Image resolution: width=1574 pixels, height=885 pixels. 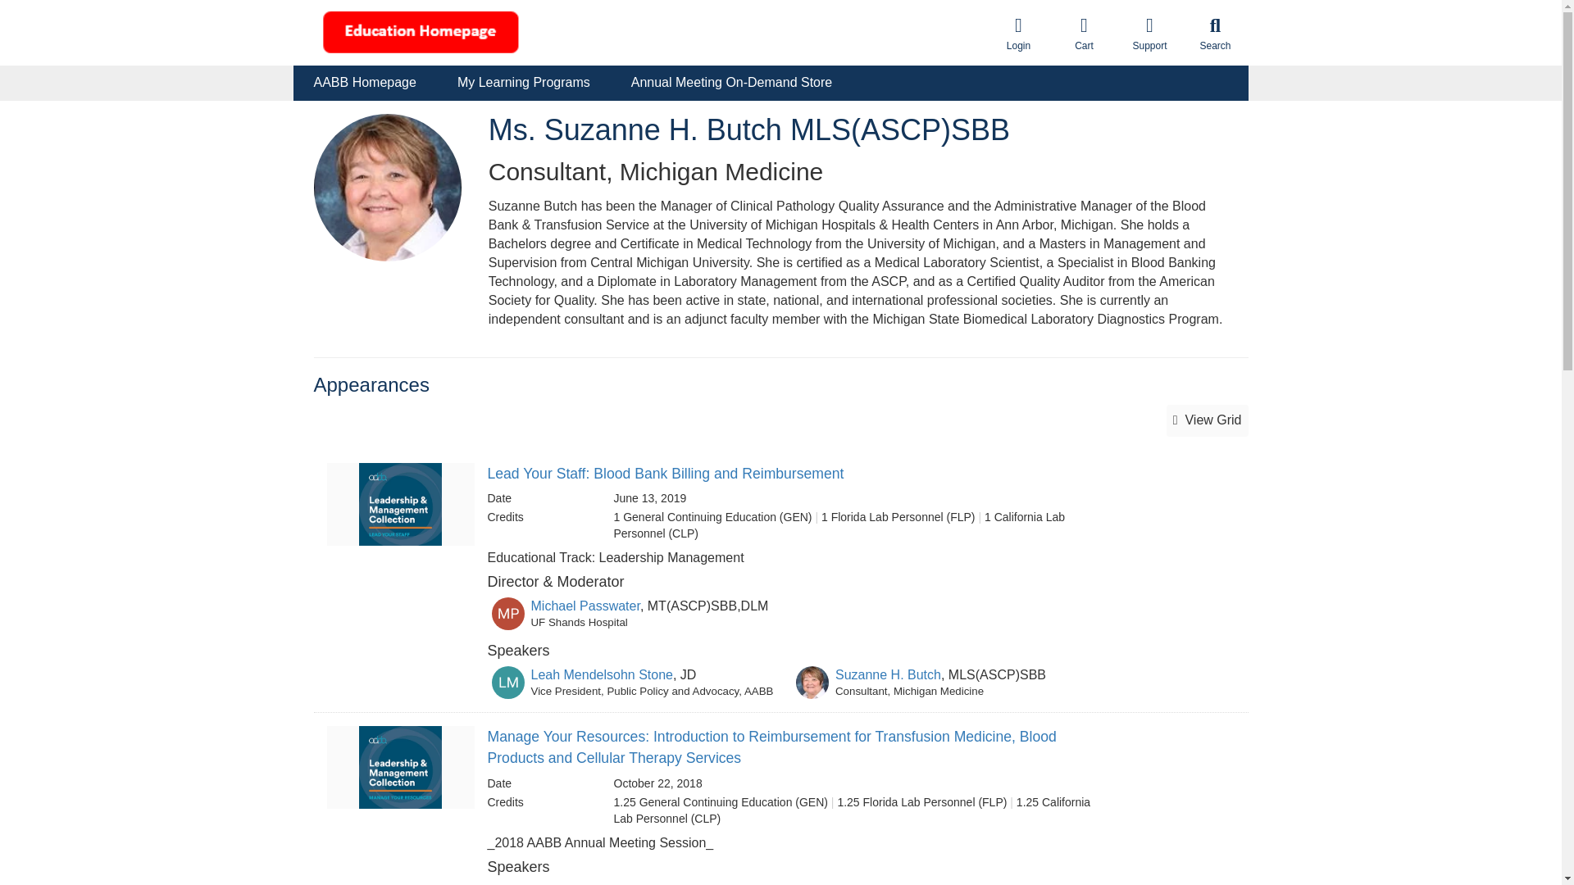 I want to click on Speaker Image for Suzanne Butch, so click(x=812, y=683).